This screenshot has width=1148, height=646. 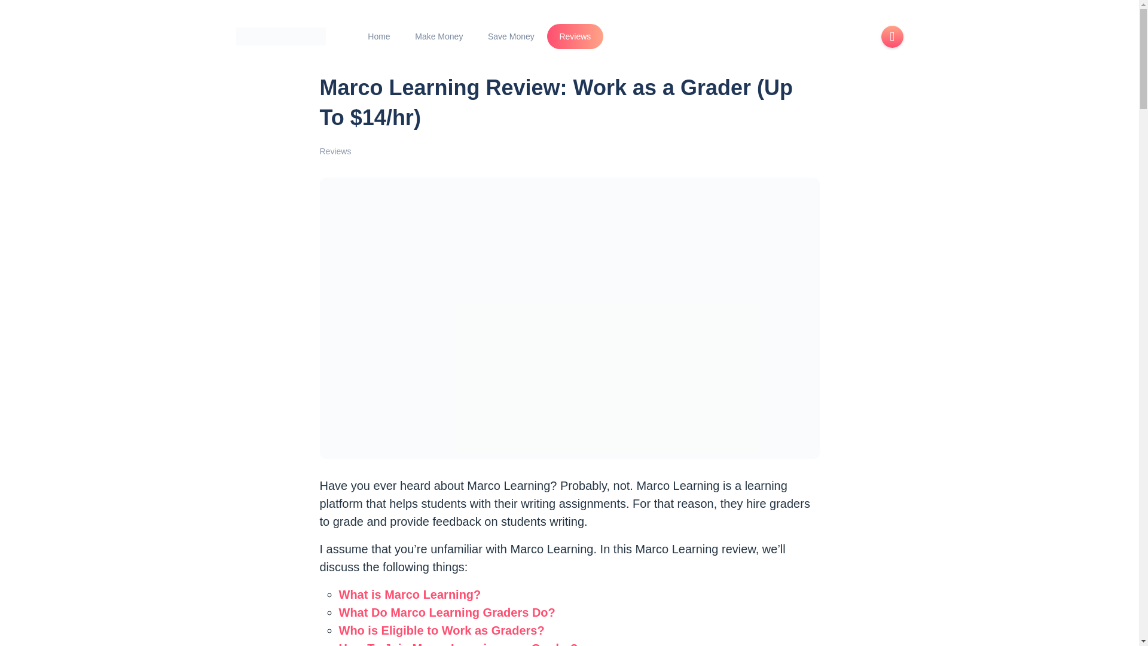 I want to click on Reviews, so click(x=335, y=151).